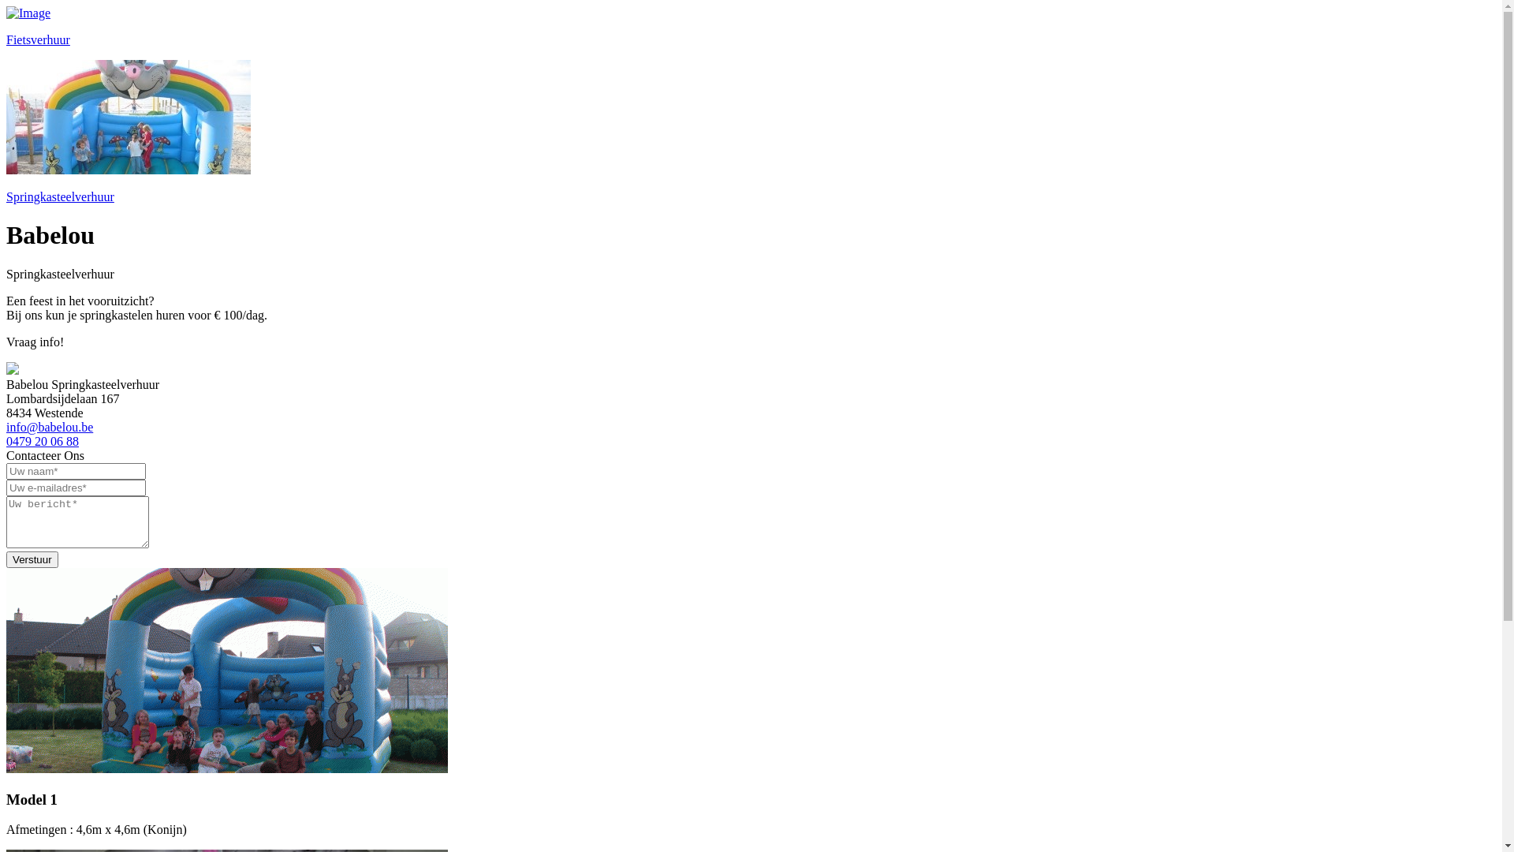 The height and width of the screenshot is (852, 1514). I want to click on 0479 20 06 88, so click(43, 440).